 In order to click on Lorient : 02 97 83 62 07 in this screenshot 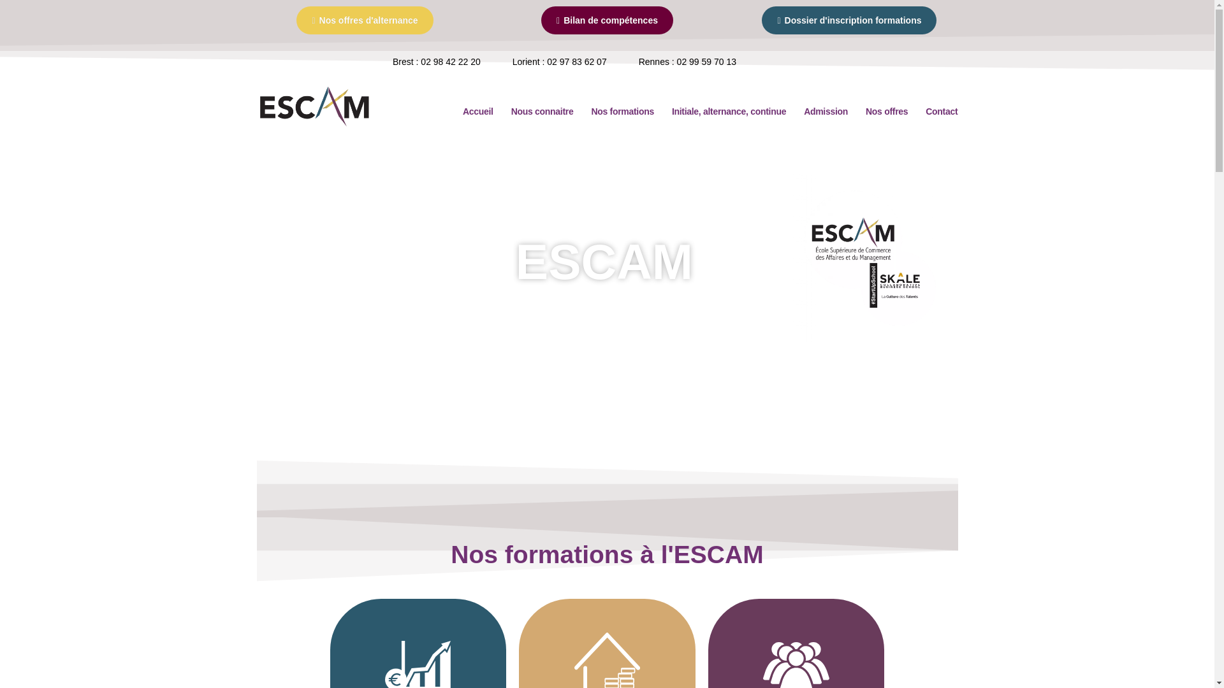, I will do `click(560, 62)`.